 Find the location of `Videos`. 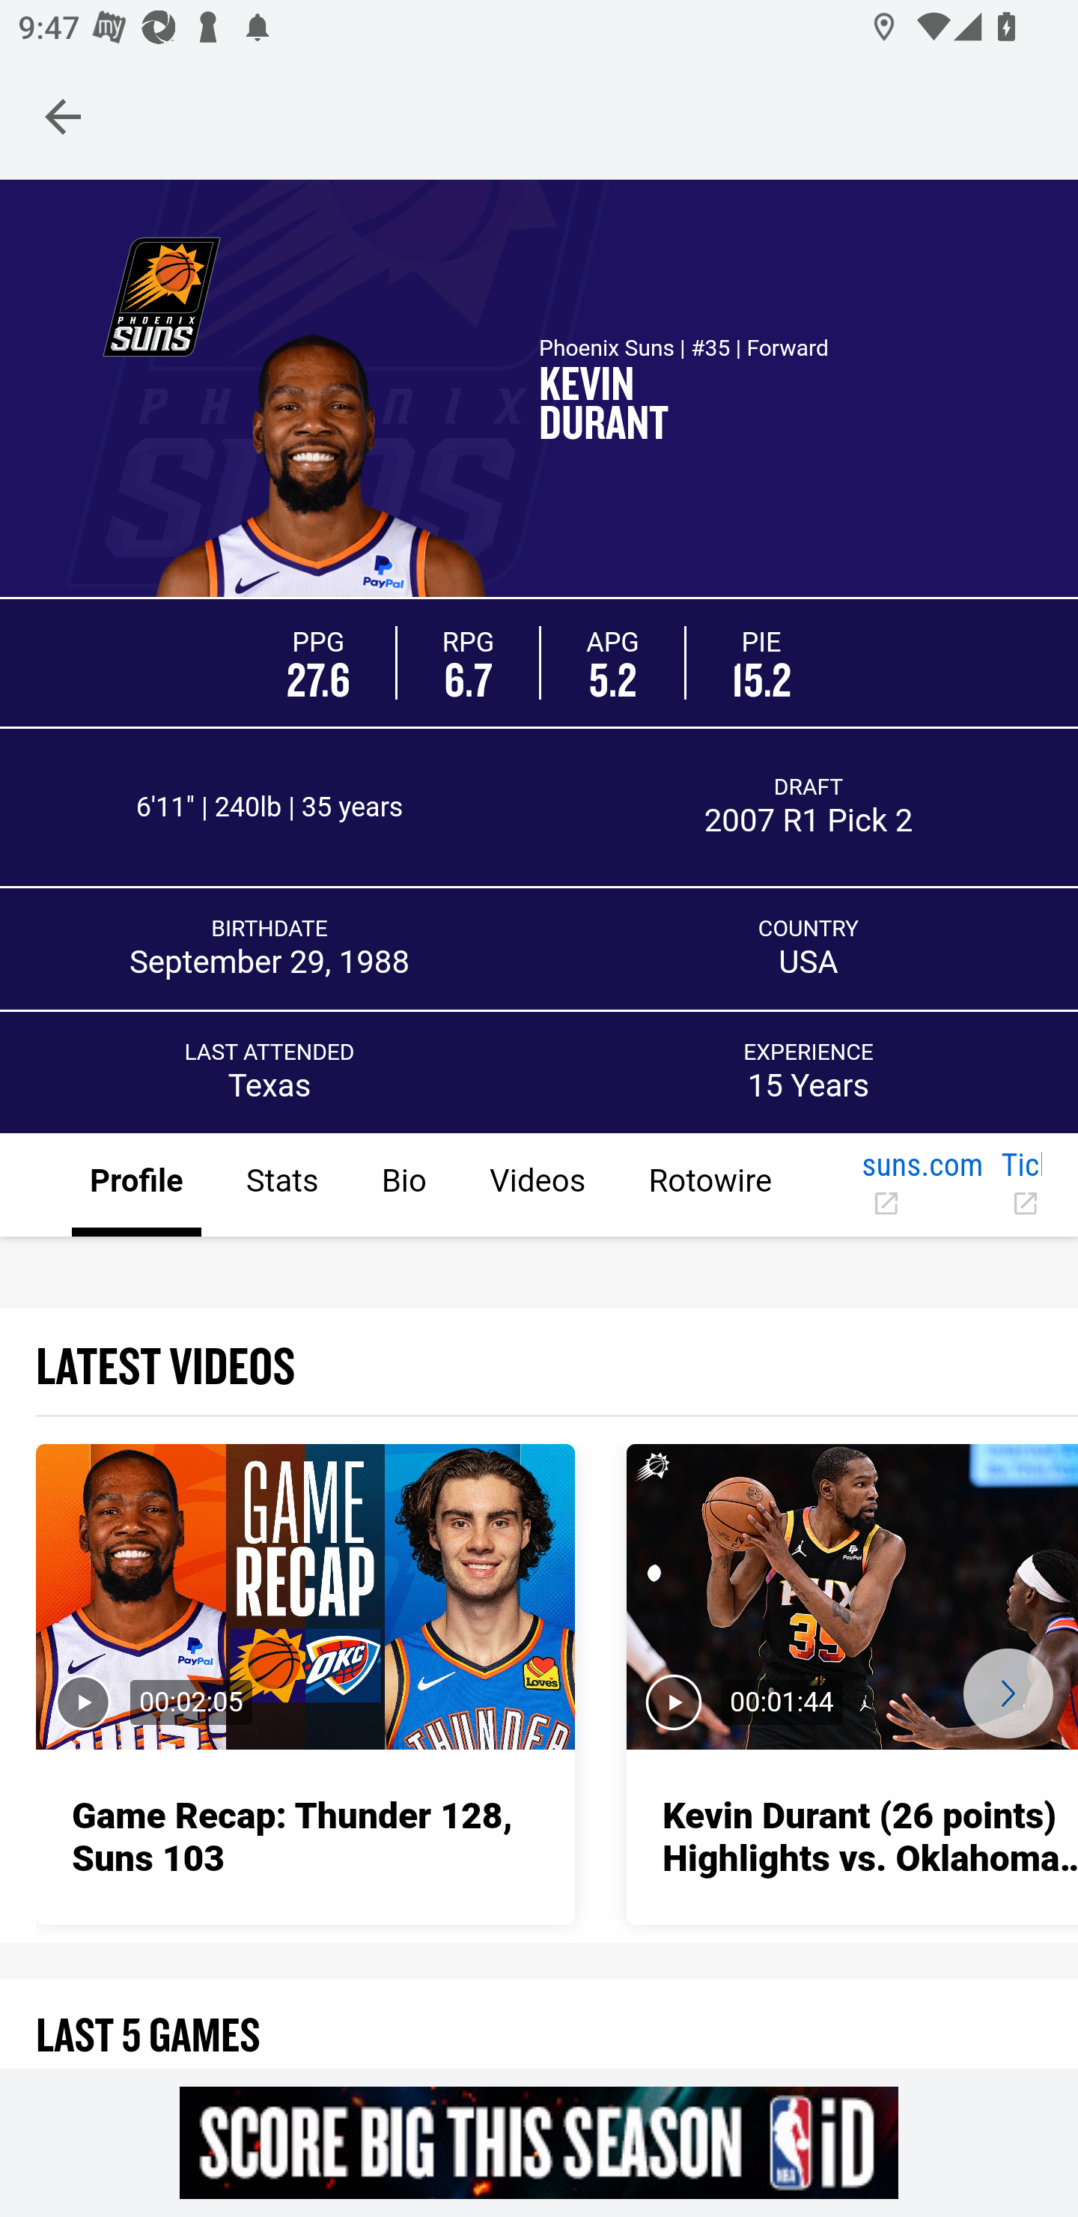

Videos is located at coordinates (536, 1186).